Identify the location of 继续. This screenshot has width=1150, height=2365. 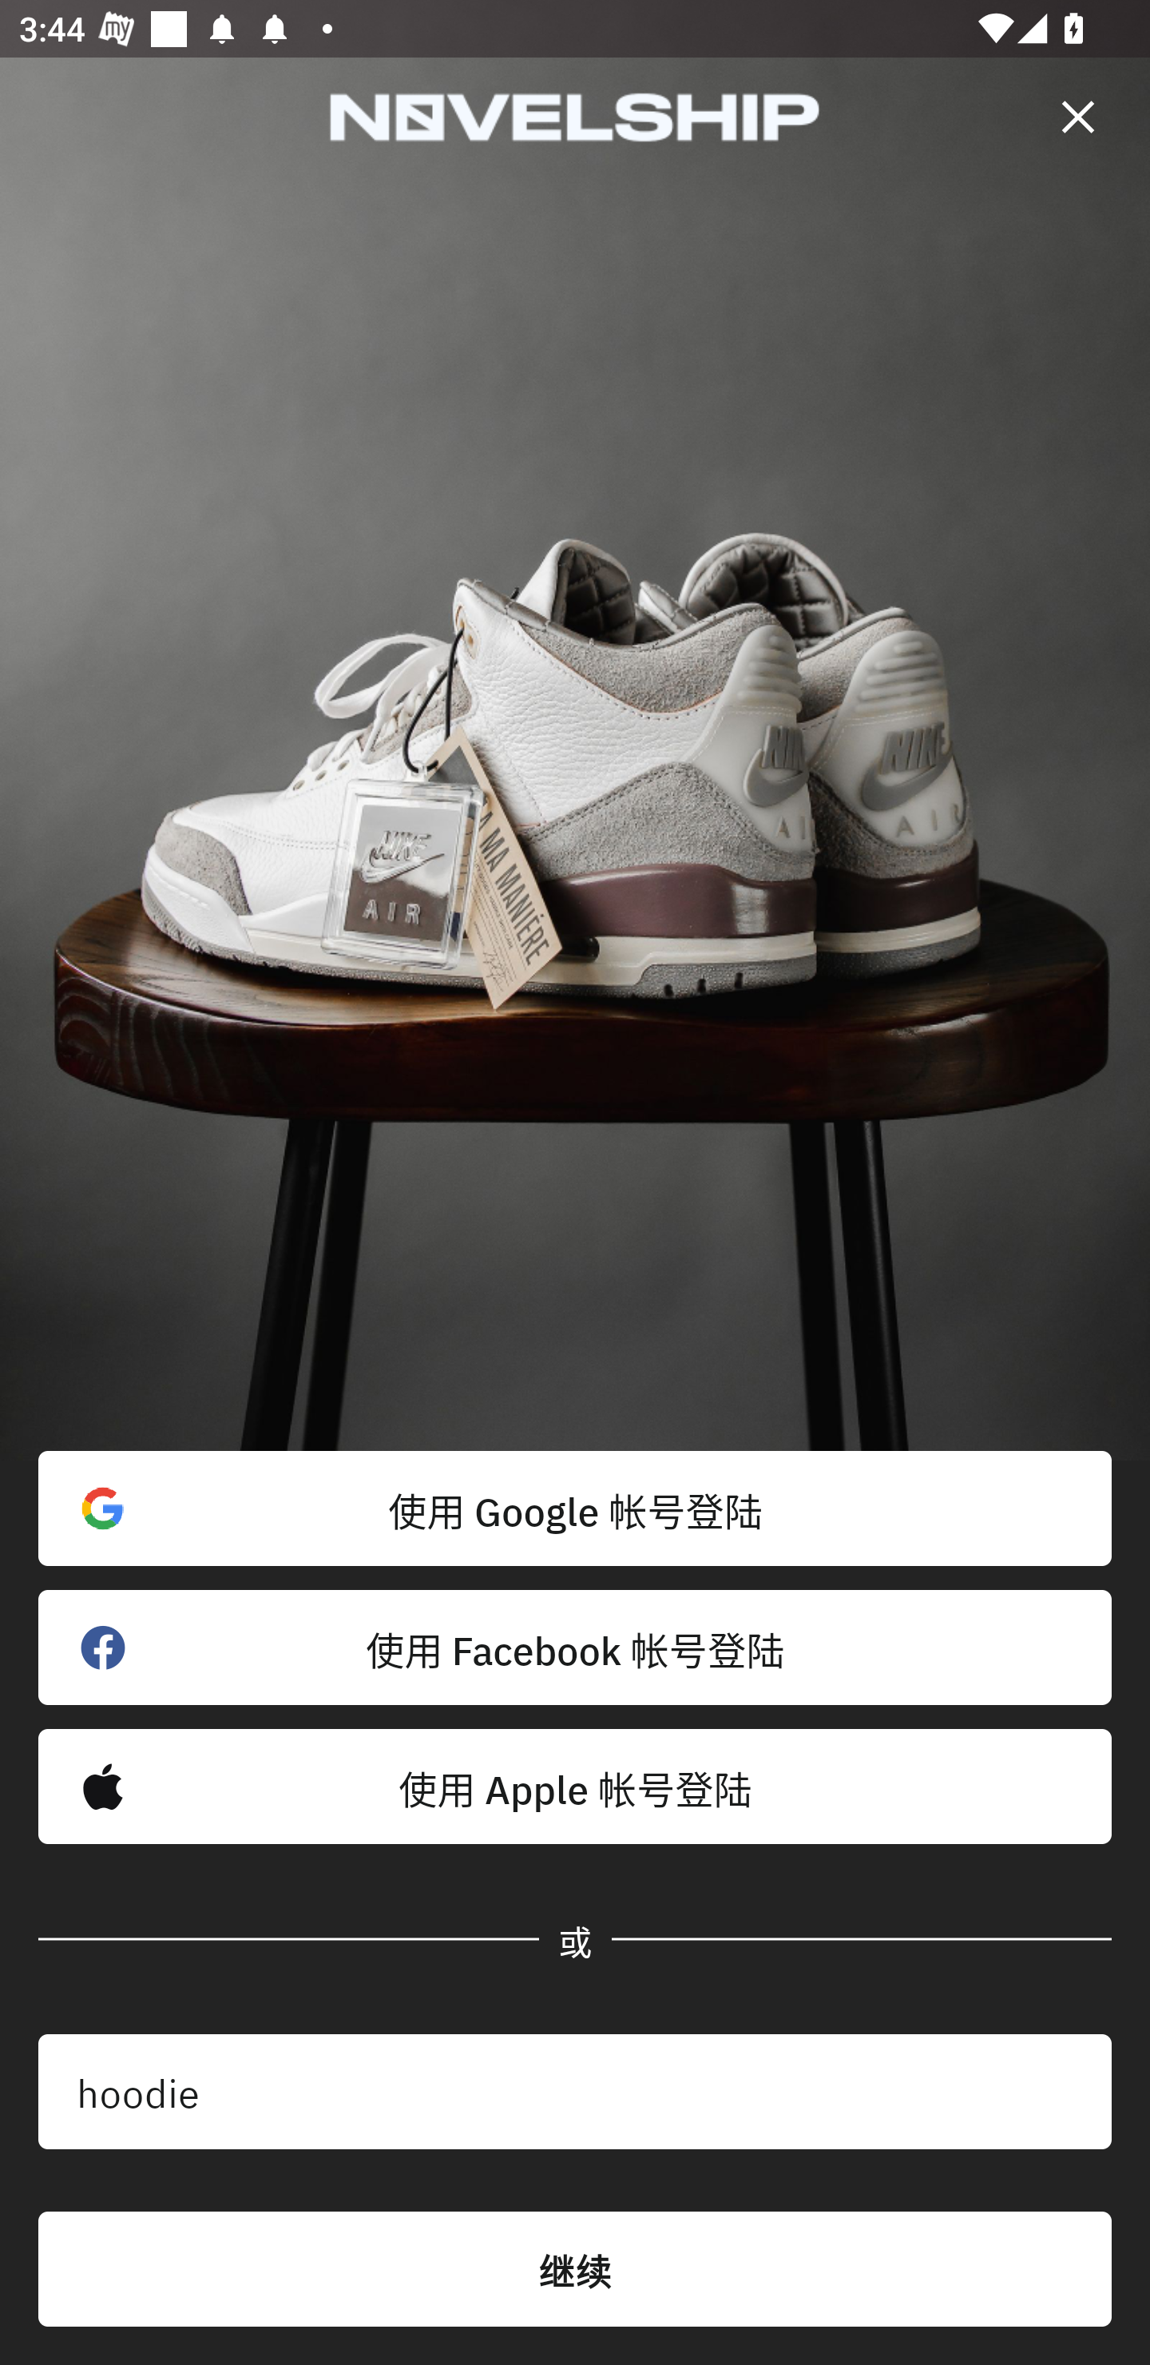
(575, 2269).